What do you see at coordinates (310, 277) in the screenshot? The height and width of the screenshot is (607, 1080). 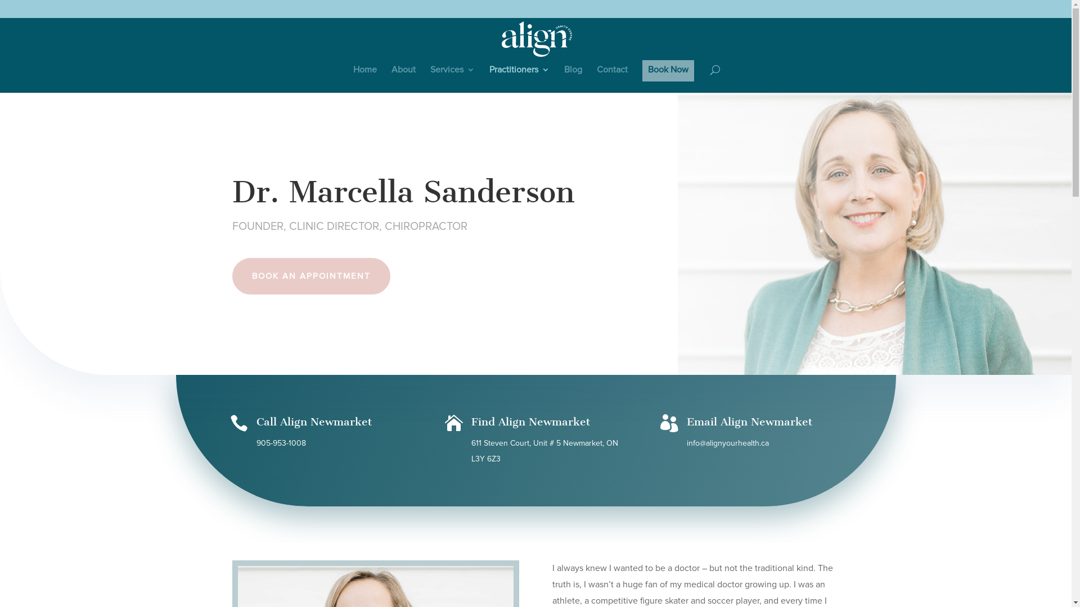 I see `BOOK AN APPOINTMENT` at bounding box center [310, 277].